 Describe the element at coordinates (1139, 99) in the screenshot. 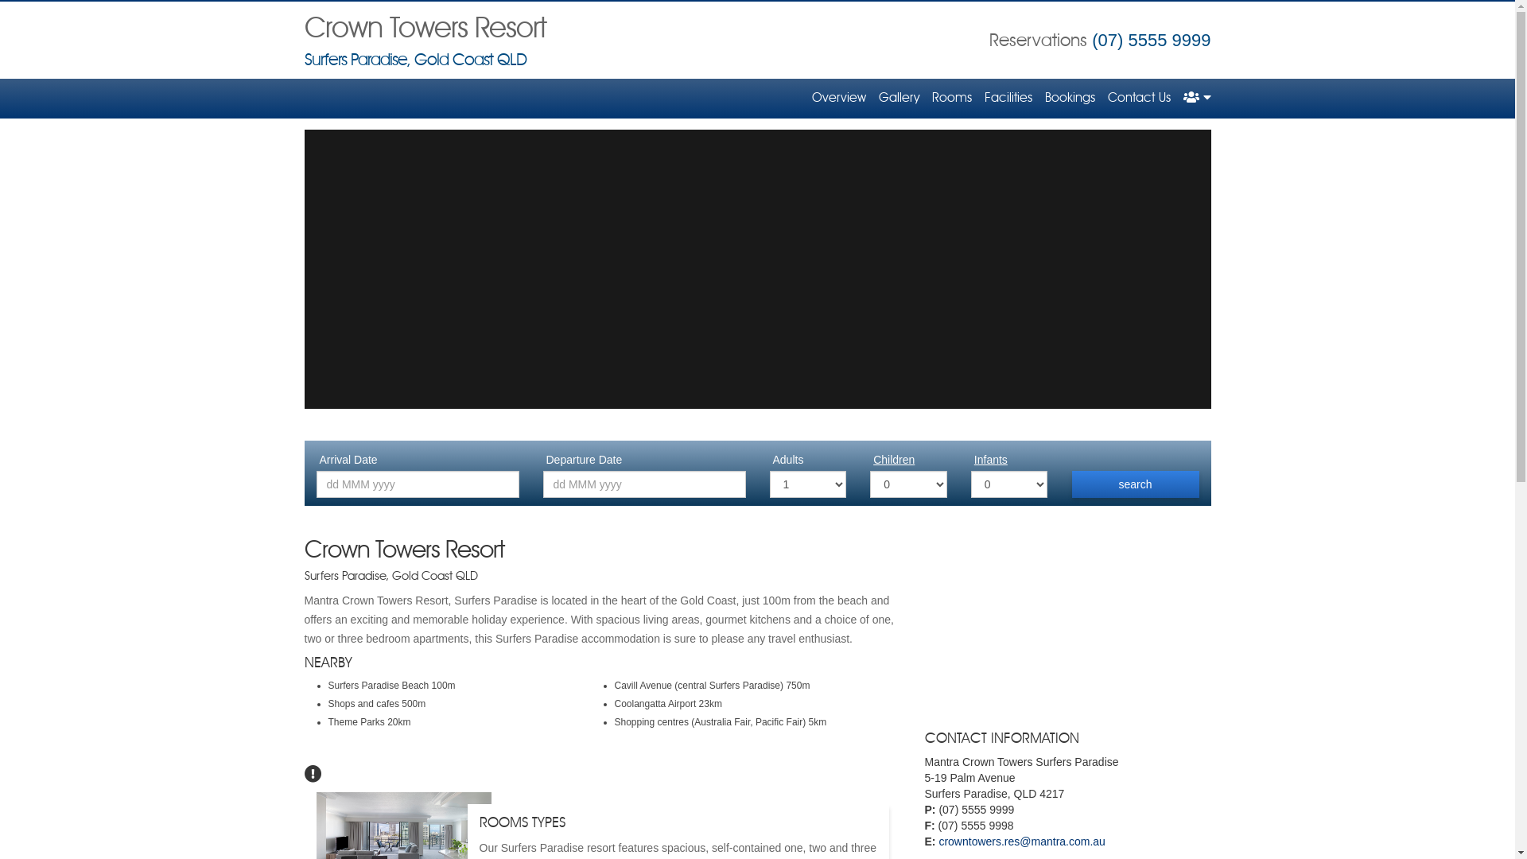

I see `Contact Us` at that location.